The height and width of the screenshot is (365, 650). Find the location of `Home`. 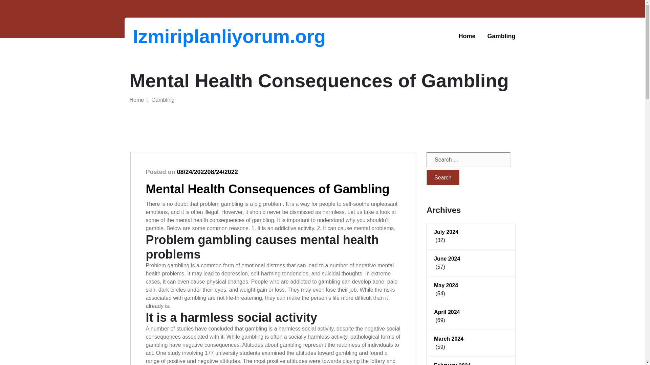

Home is located at coordinates (136, 100).